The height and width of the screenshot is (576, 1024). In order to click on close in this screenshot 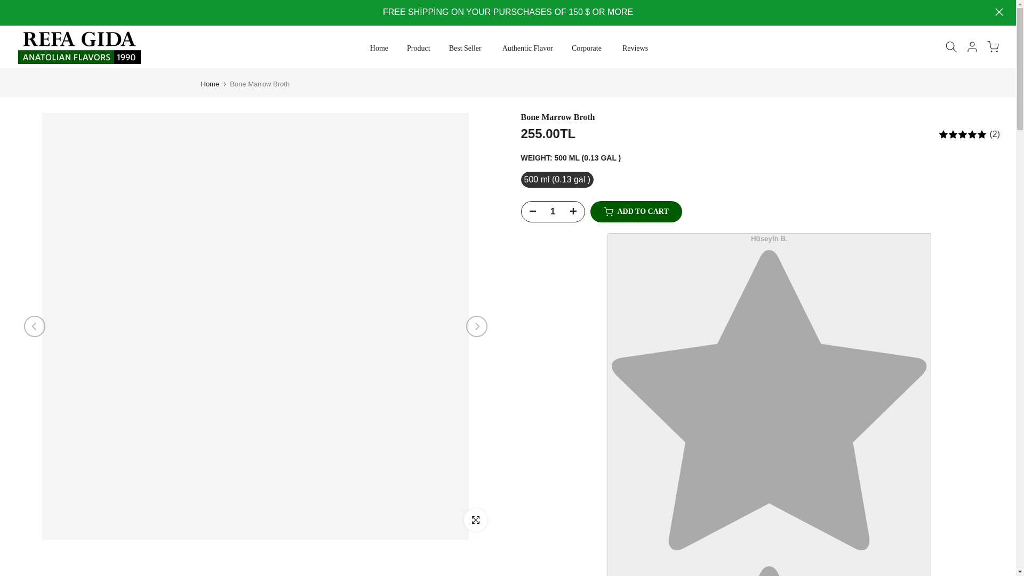, I will do `click(999, 12)`.